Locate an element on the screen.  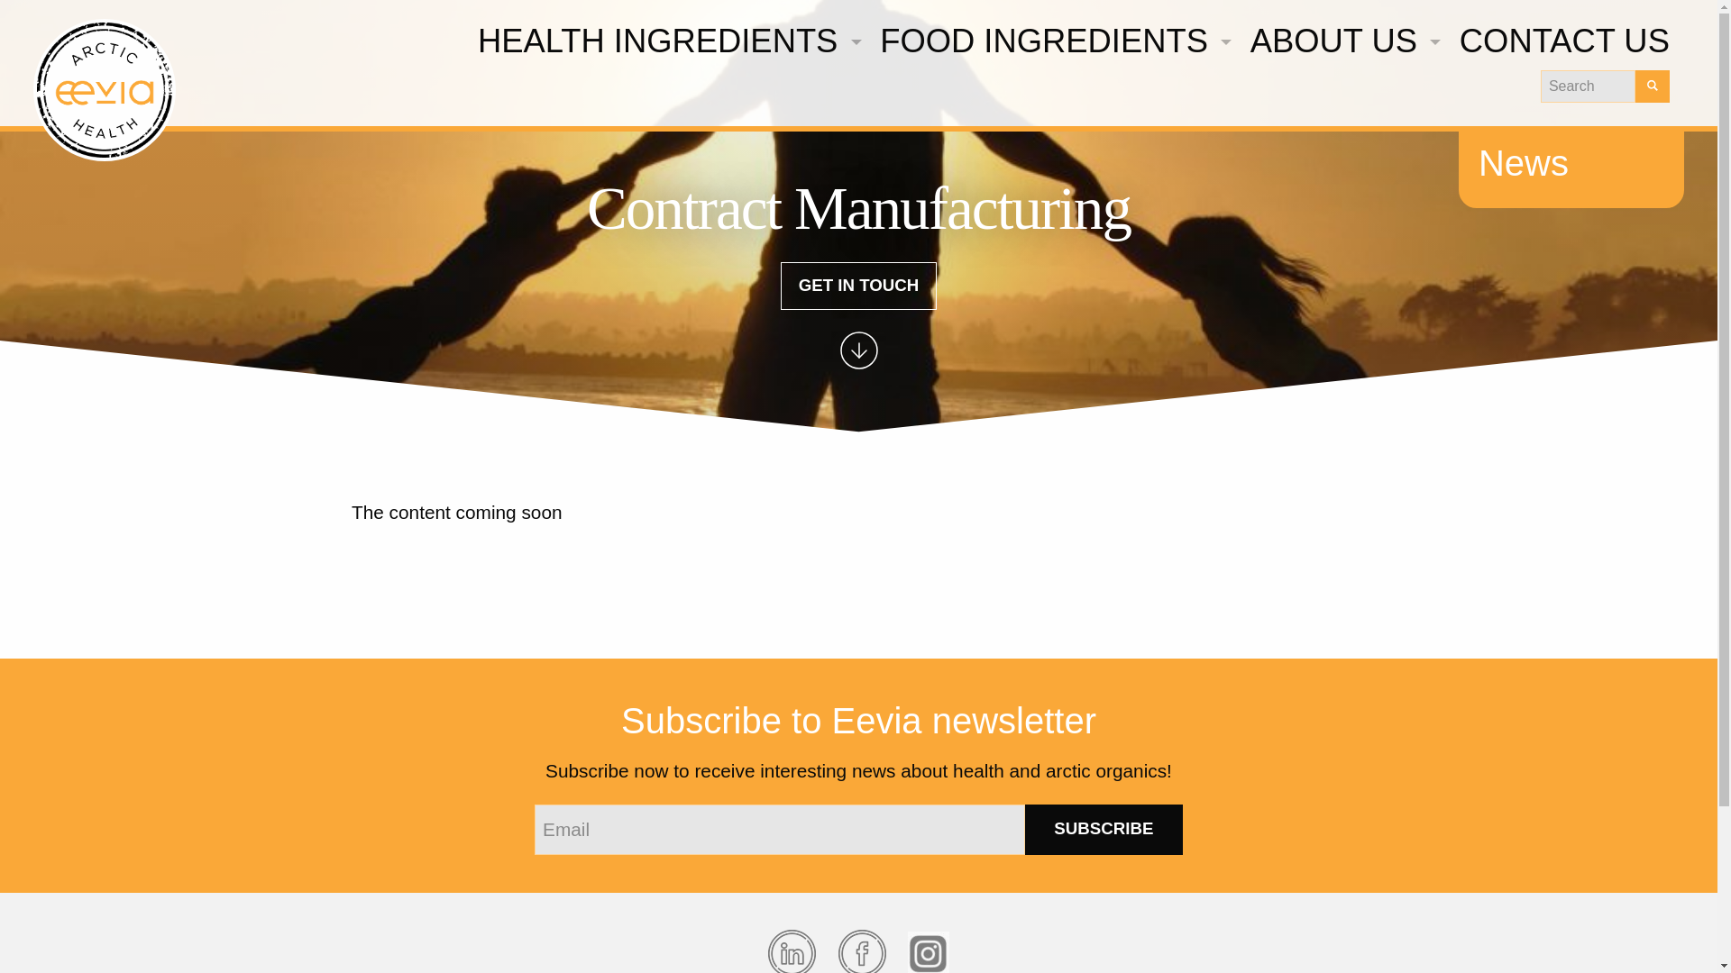
Search is located at coordinates (1588, 86).